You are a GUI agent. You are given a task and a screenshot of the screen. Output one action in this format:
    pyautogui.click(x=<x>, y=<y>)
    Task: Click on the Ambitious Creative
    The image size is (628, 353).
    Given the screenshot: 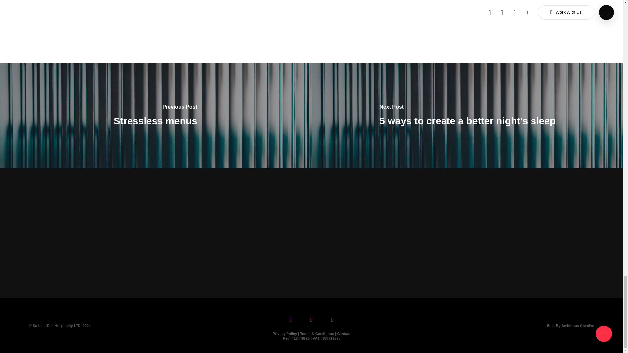 What is the action you would take?
    pyautogui.click(x=578, y=326)
    